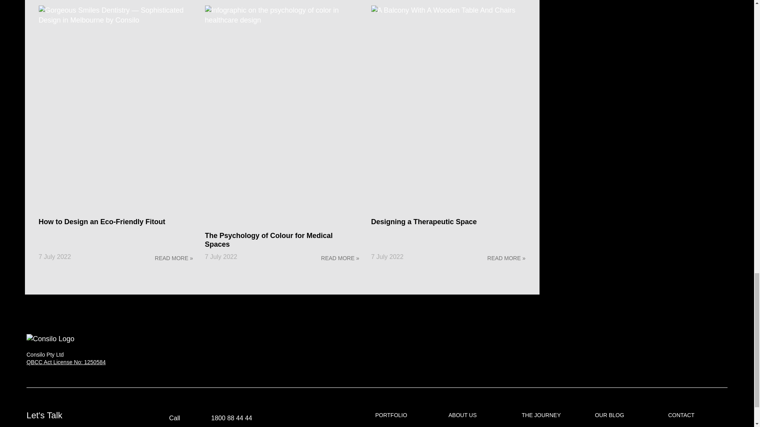 The image size is (760, 427). Describe the element at coordinates (269, 240) in the screenshot. I see `The Psychology of Colour for Medical Spaces` at that location.